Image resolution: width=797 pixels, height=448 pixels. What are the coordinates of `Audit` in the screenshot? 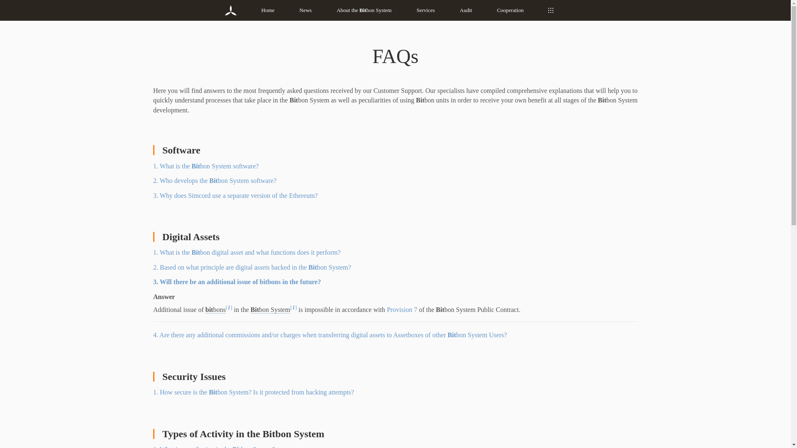 It's located at (466, 10).